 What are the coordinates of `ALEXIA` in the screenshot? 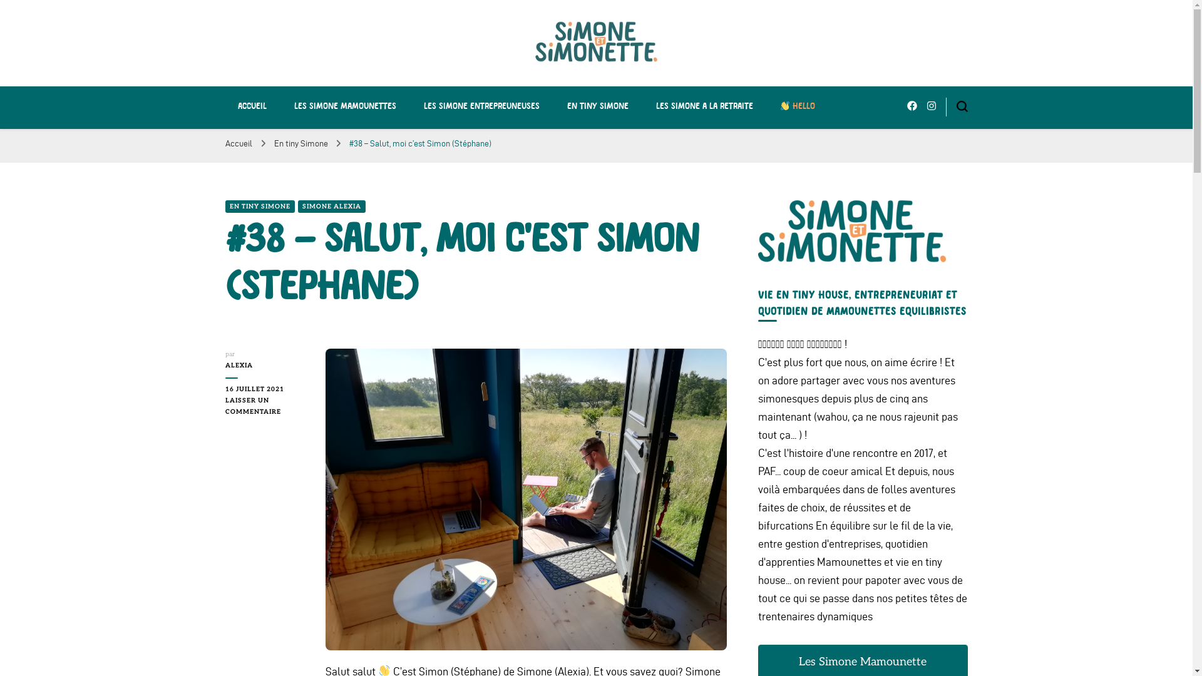 It's located at (265, 366).